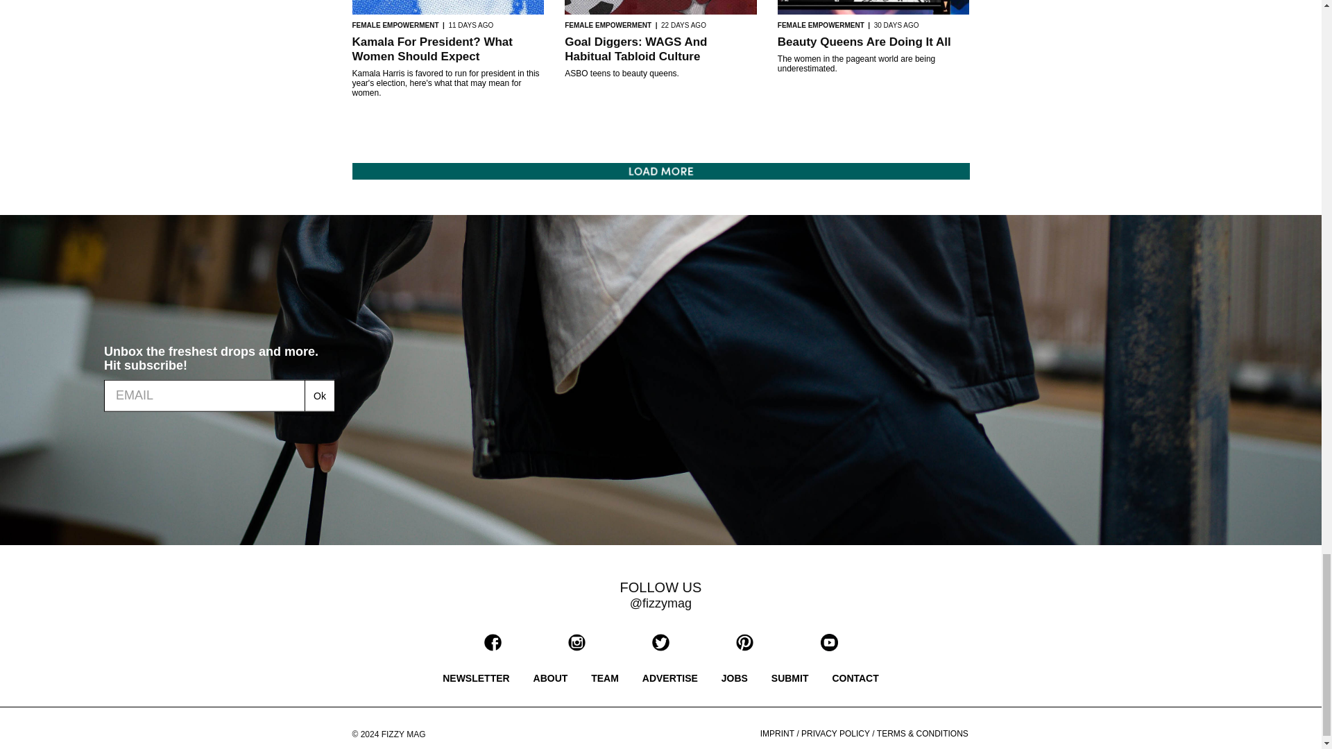  I want to click on 24.07.24 04:30, so click(470, 25).